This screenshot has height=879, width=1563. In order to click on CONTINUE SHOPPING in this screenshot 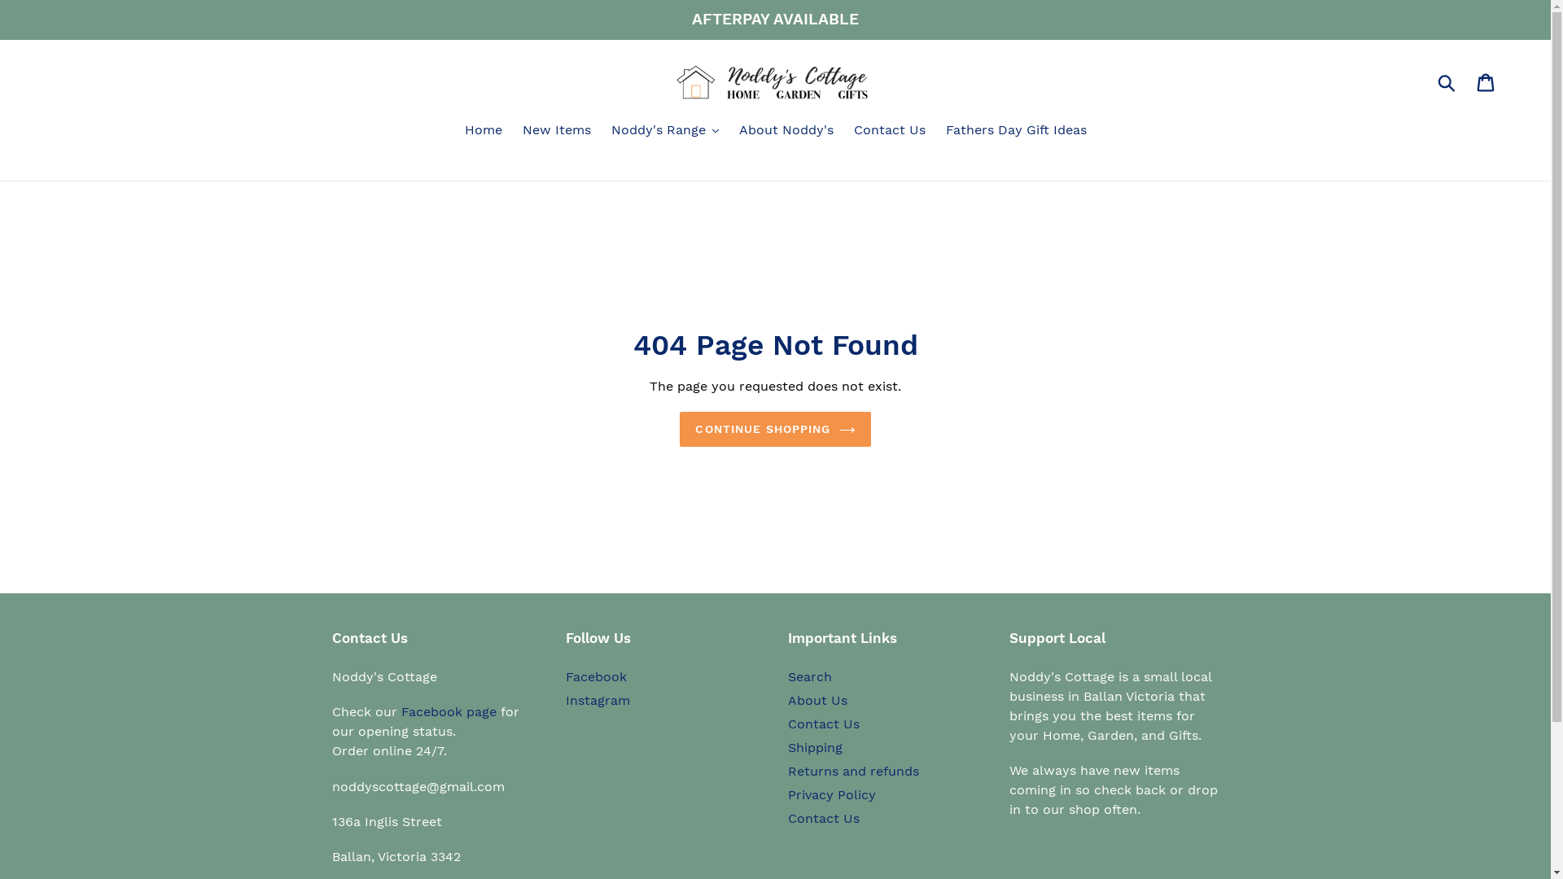, I will do `click(775, 430)`.